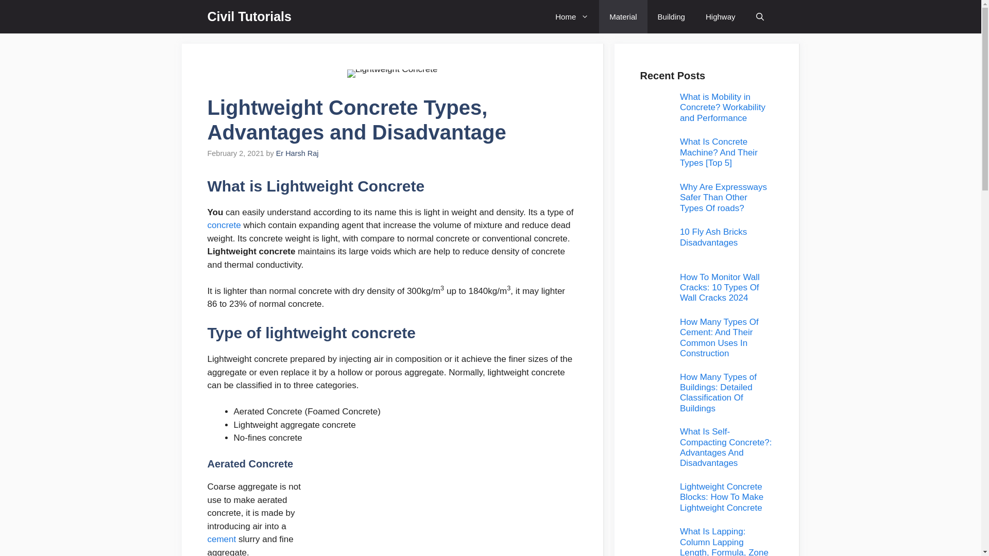 The height and width of the screenshot is (556, 989). What do you see at coordinates (623, 16) in the screenshot?
I see `Material` at bounding box center [623, 16].